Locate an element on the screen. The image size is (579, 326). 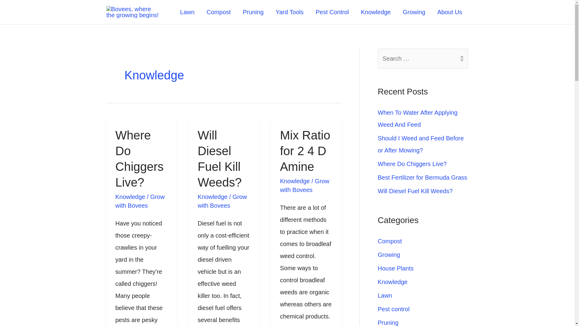
View all posts by Grow with Bovees is located at coordinates (222, 201).